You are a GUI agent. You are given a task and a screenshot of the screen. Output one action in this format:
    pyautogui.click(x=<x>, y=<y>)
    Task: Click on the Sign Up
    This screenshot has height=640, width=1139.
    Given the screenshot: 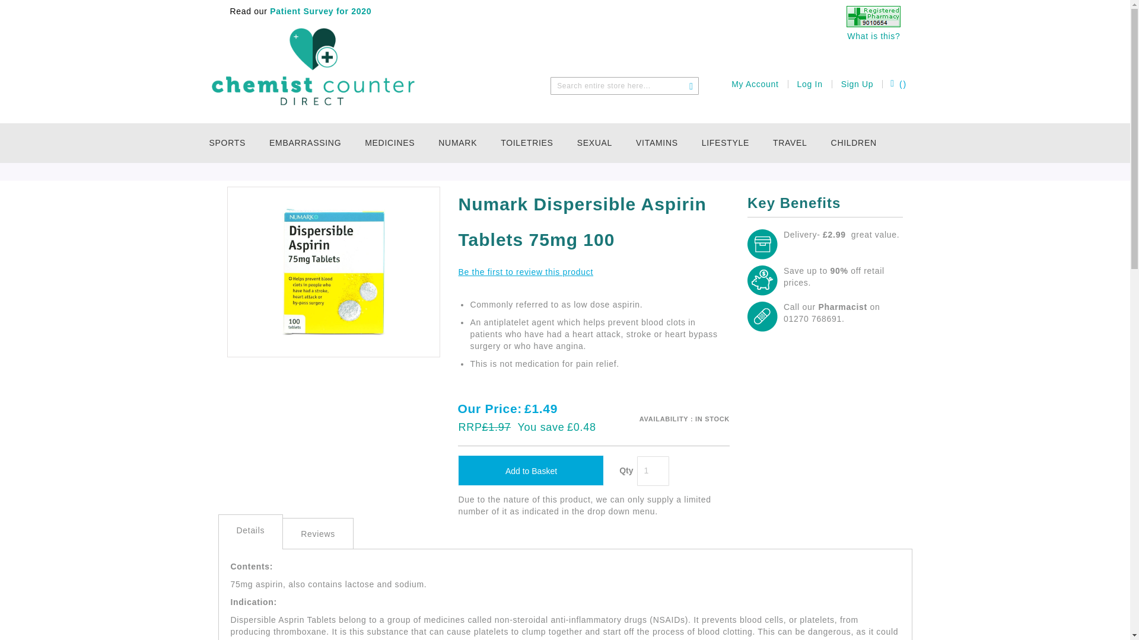 What is the action you would take?
    pyautogui.click(x=857, y=84)
    